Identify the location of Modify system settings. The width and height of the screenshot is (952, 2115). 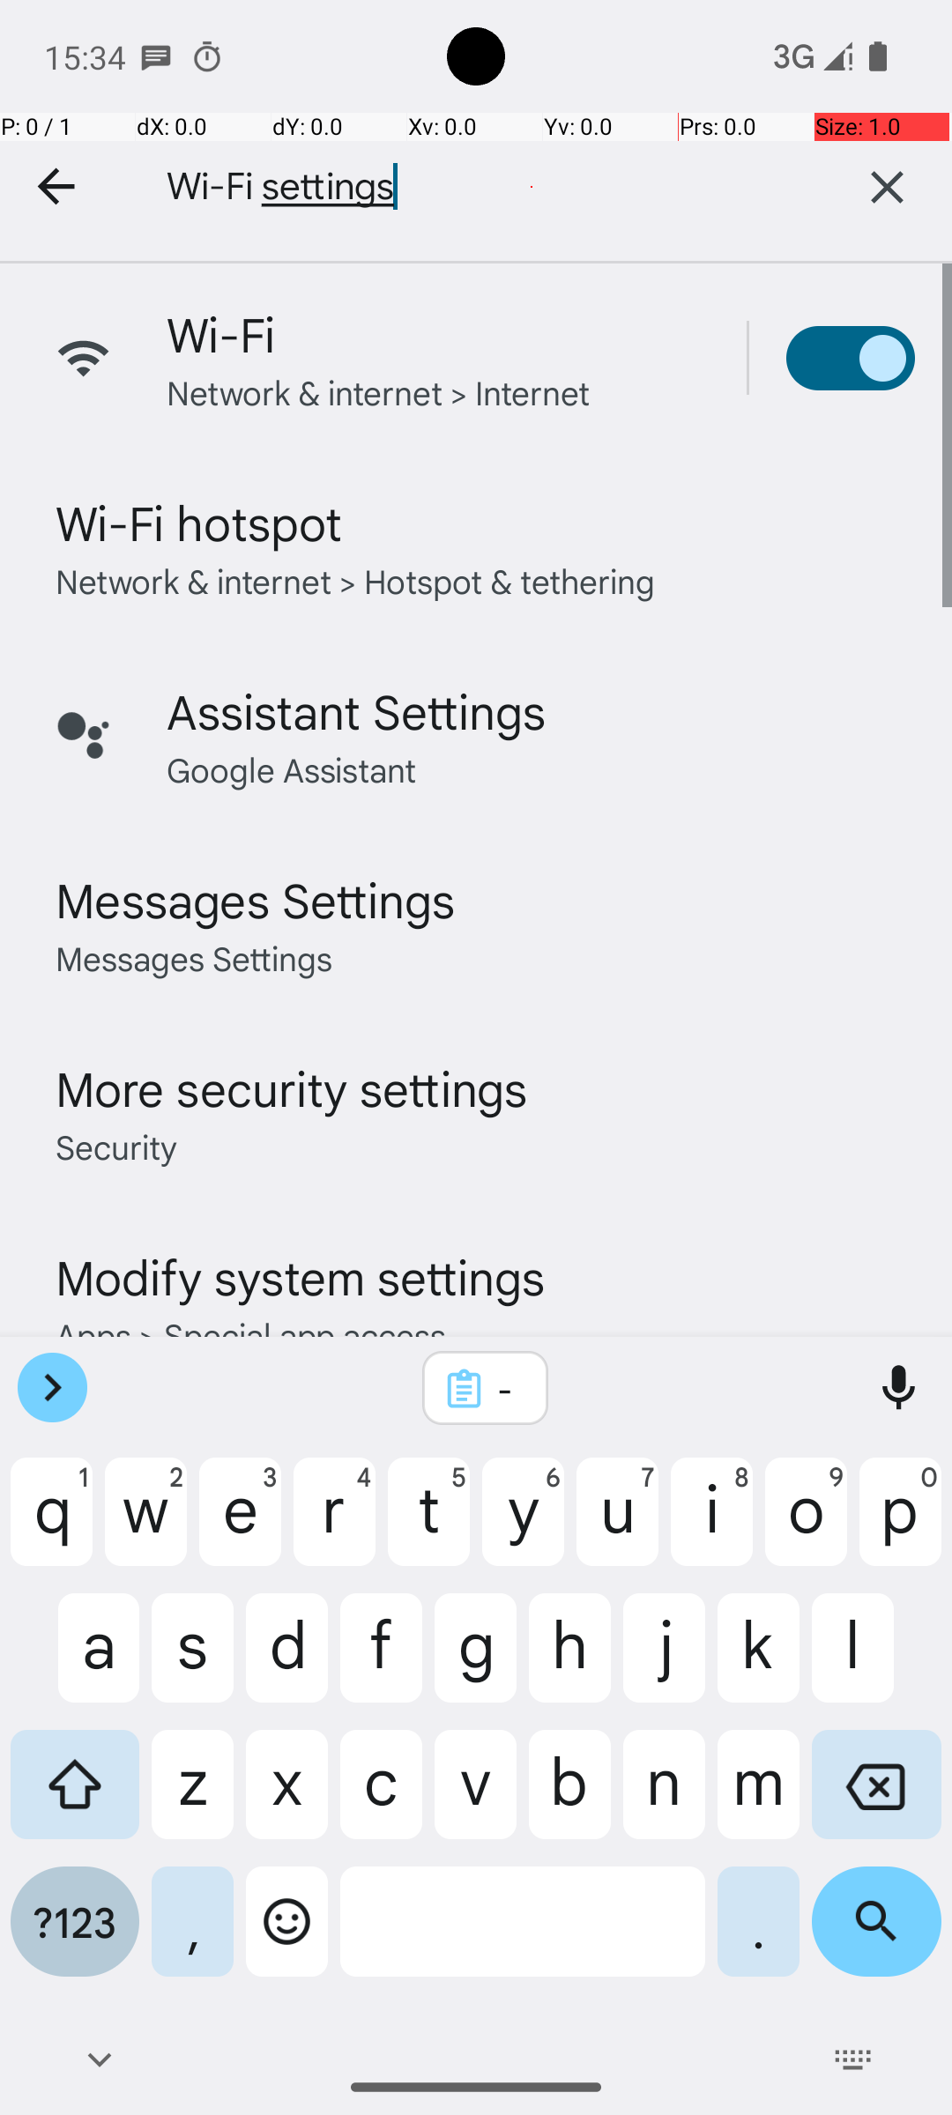
(300, 1276).